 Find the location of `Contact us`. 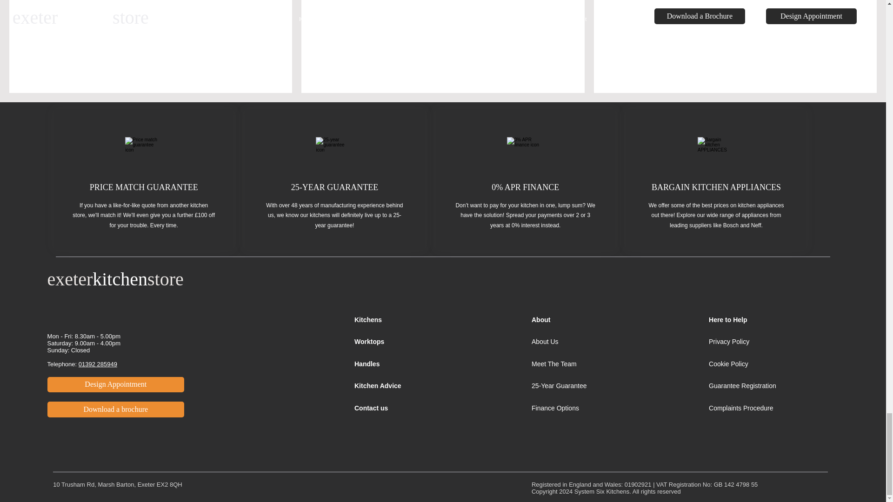

Contact us is located at coordinates (371, 408).